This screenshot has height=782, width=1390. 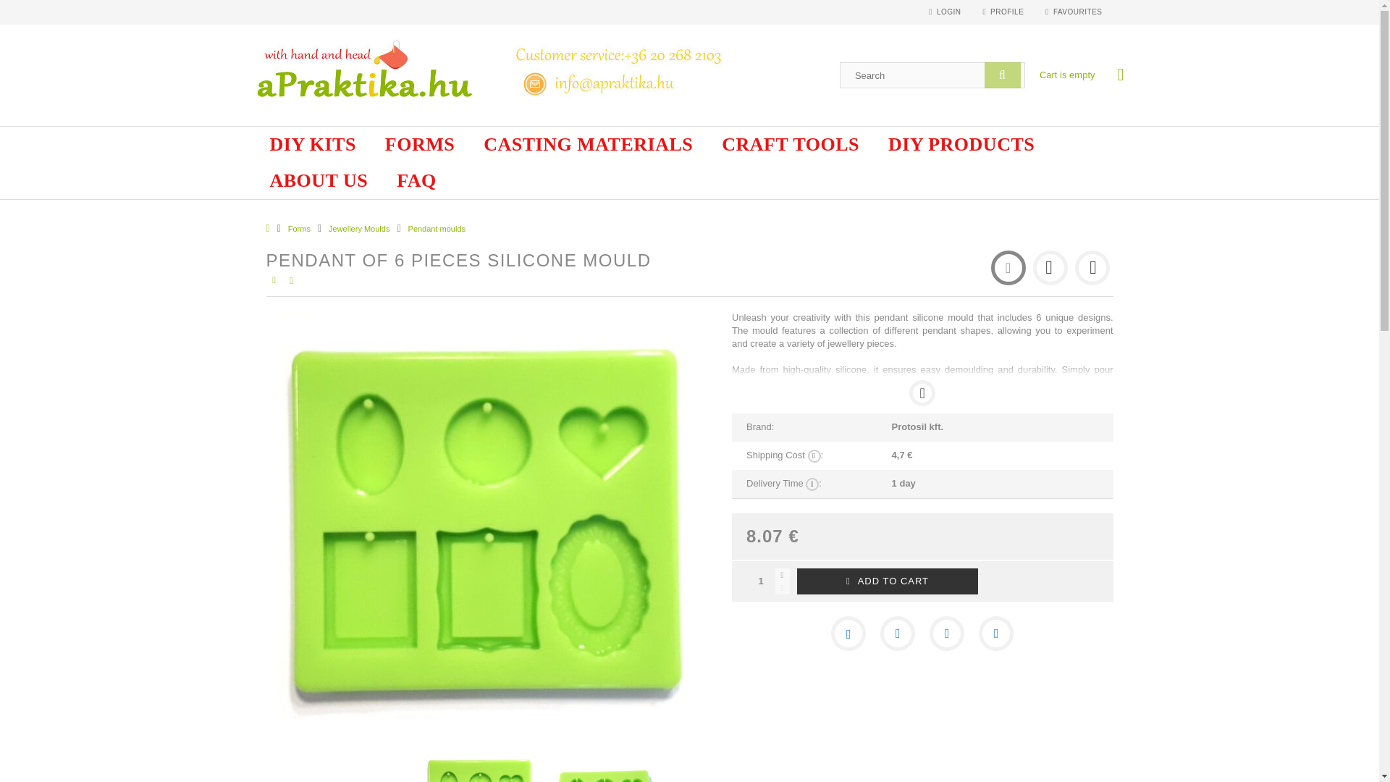 I want to click on FORMS, so click(x=420, y=144).